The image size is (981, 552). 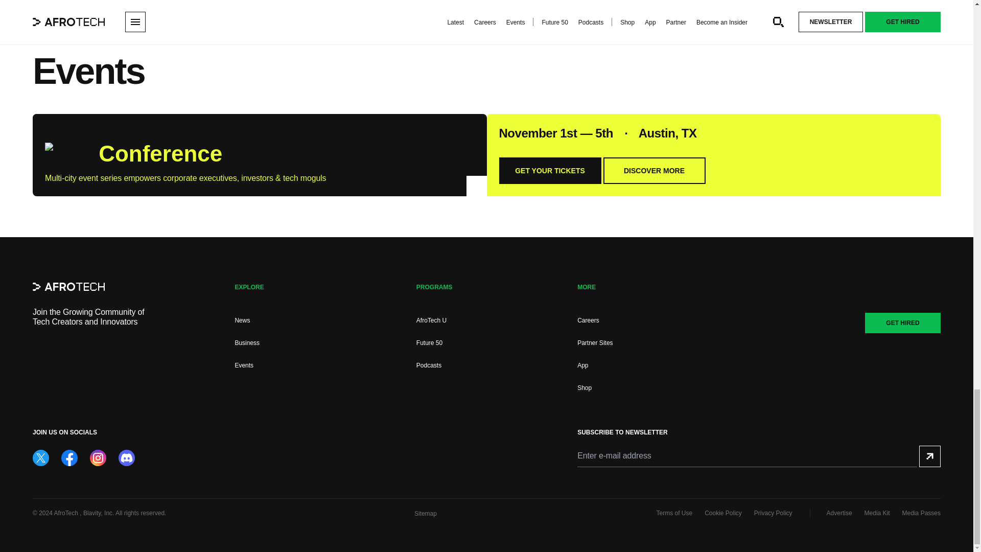 What do you see at coordinates (429, 343) in the screenshot?
I see `Future 50` at bounding box center [429, 343].